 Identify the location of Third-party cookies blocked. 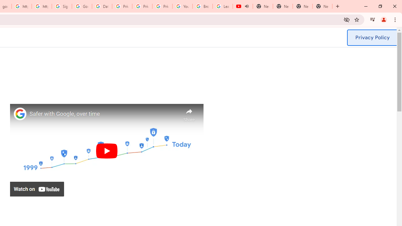
(347, 19).